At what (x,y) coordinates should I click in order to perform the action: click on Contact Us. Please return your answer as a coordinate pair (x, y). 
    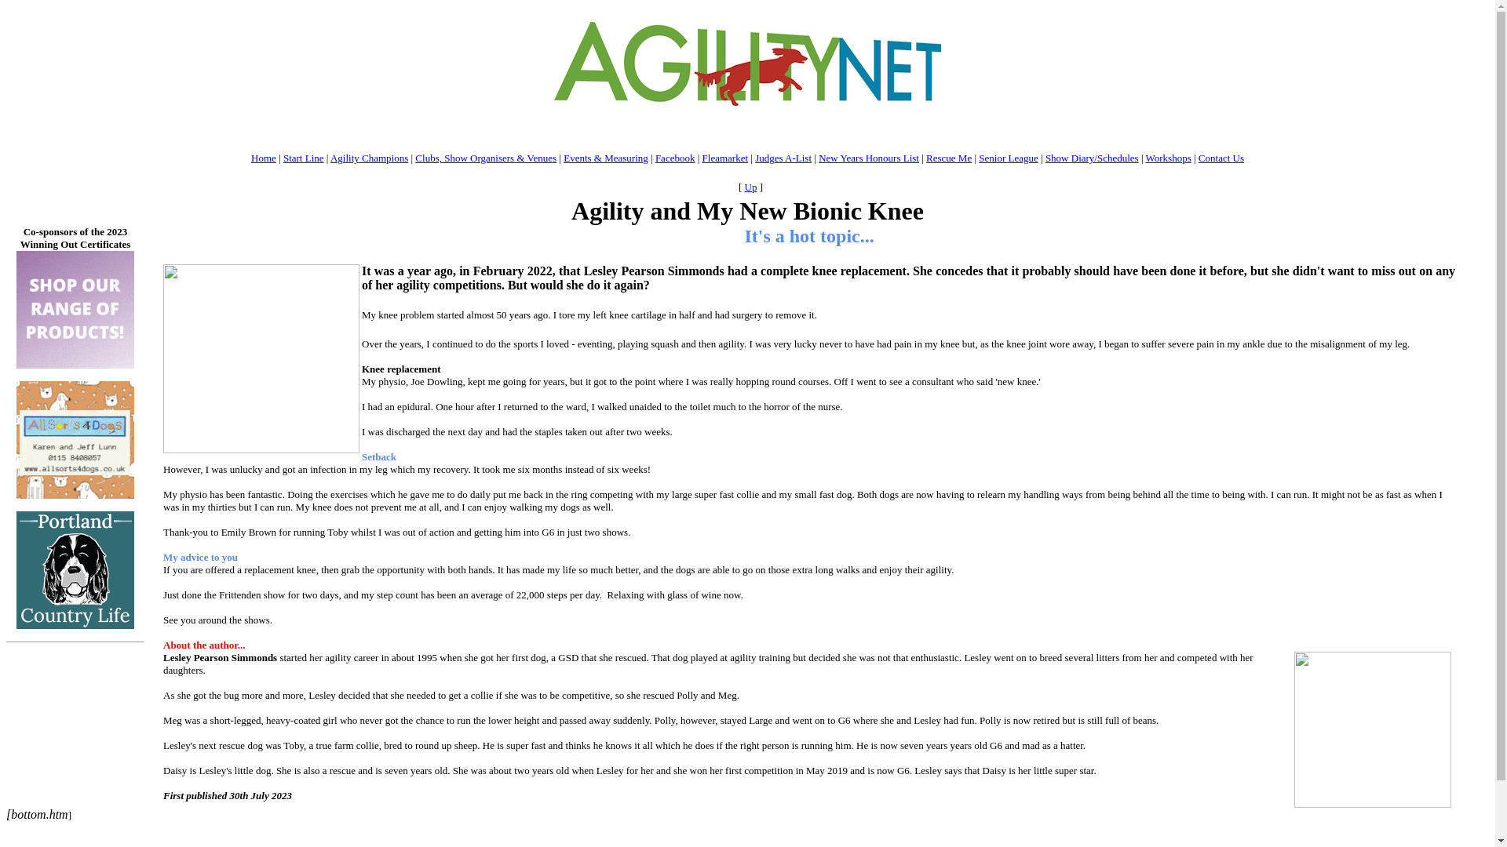
    Looking at the image, I should click on (1221, 158).